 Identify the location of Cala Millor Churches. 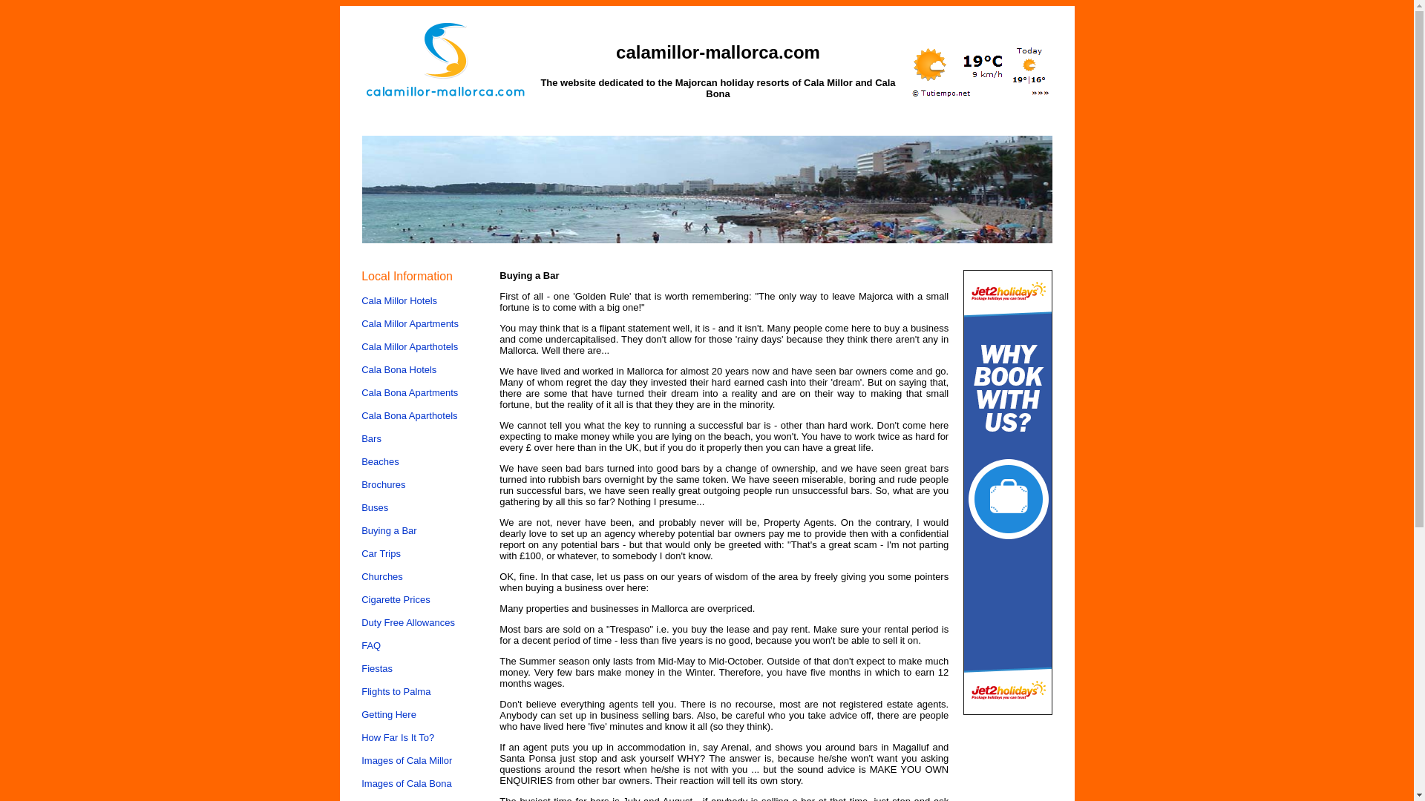
(382, 577).